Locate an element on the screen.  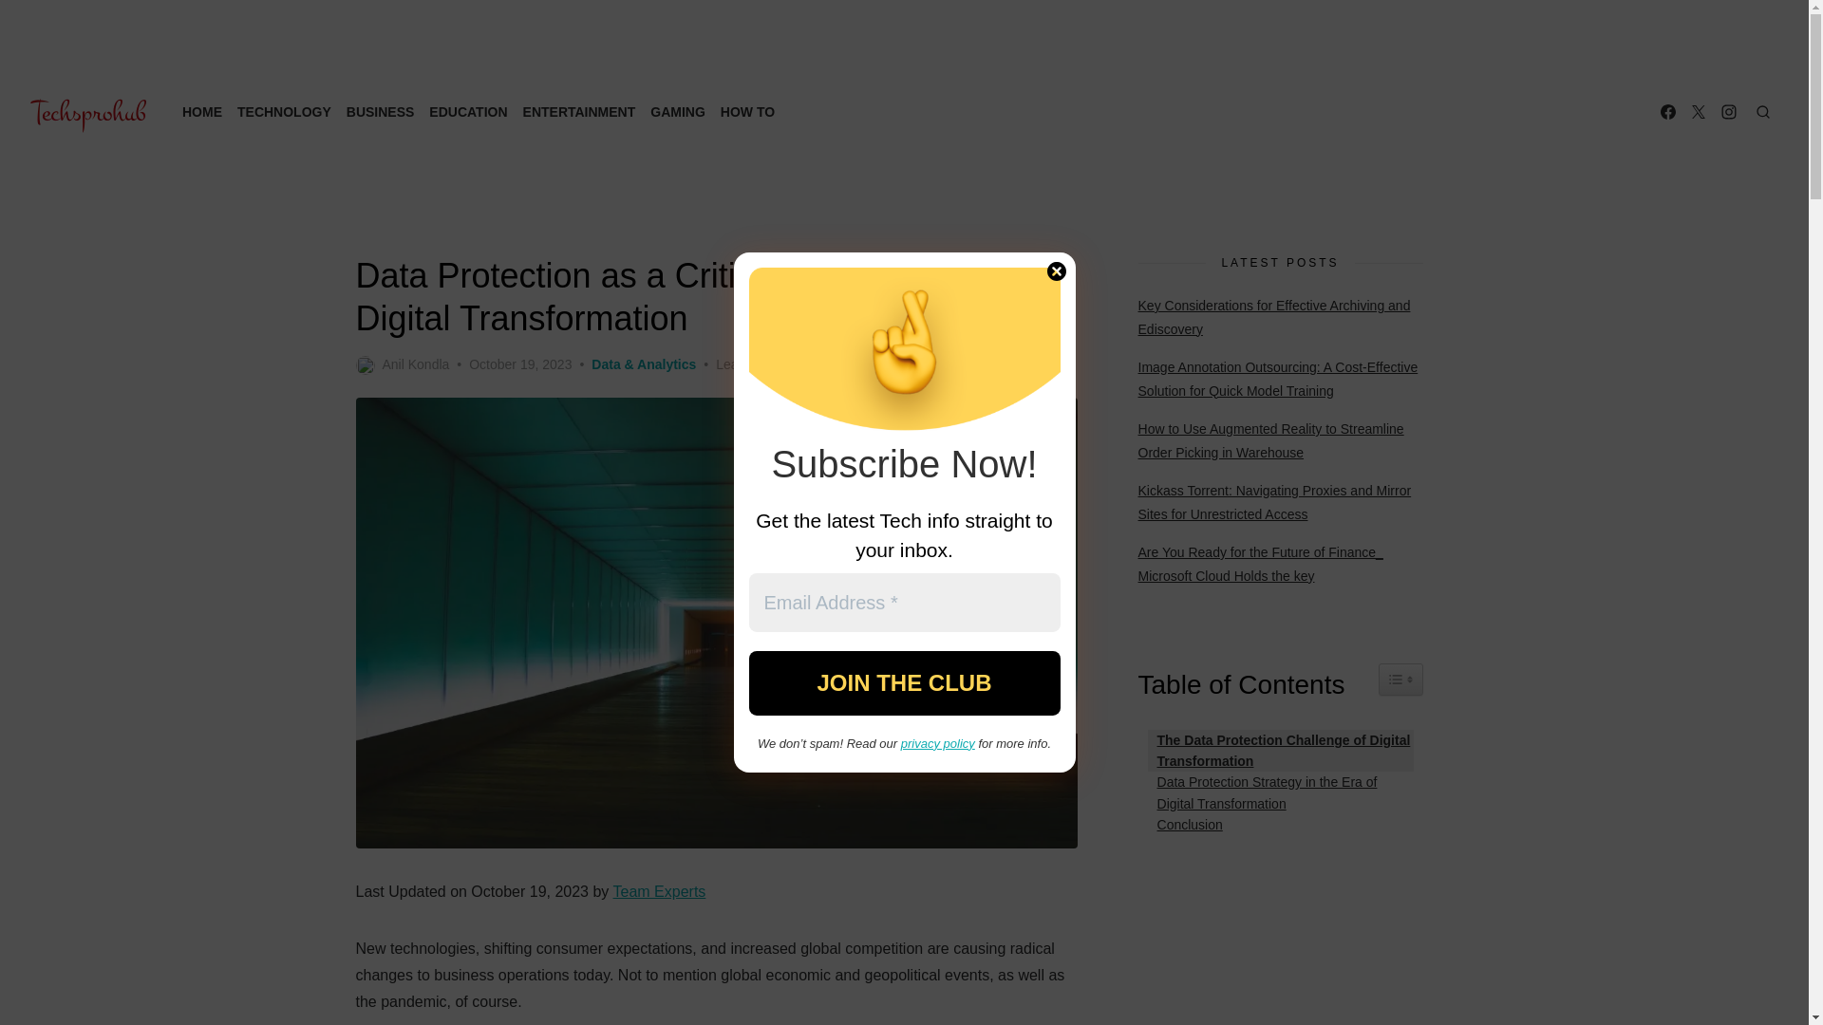
EDUCATION is located at coordinates (467, 111).